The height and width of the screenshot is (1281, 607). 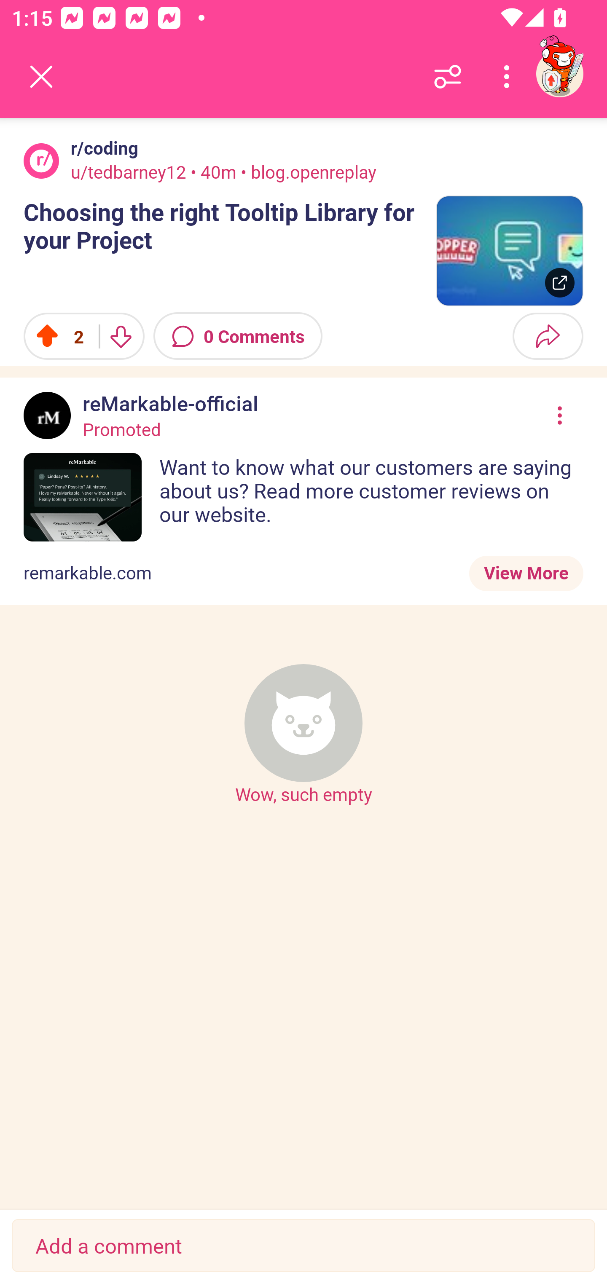 What do you see at coordinates (548, 336) in the screenshot?
I see `Share` at bounding box center [548, 336].